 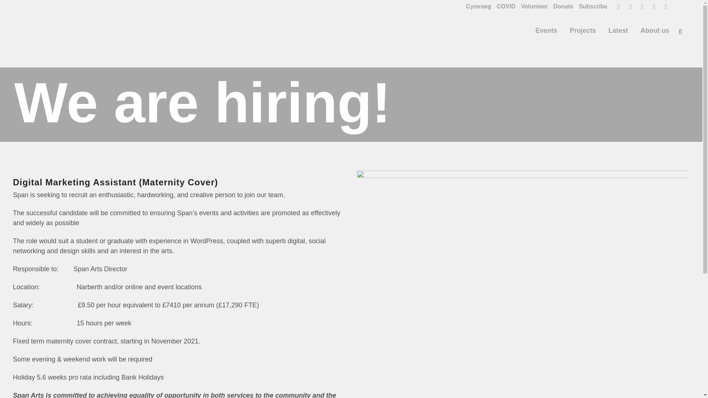 What do you see at coordinates (532, 6) in the screenshot?
I see `Volunteer` at bounding box center [532, 6].